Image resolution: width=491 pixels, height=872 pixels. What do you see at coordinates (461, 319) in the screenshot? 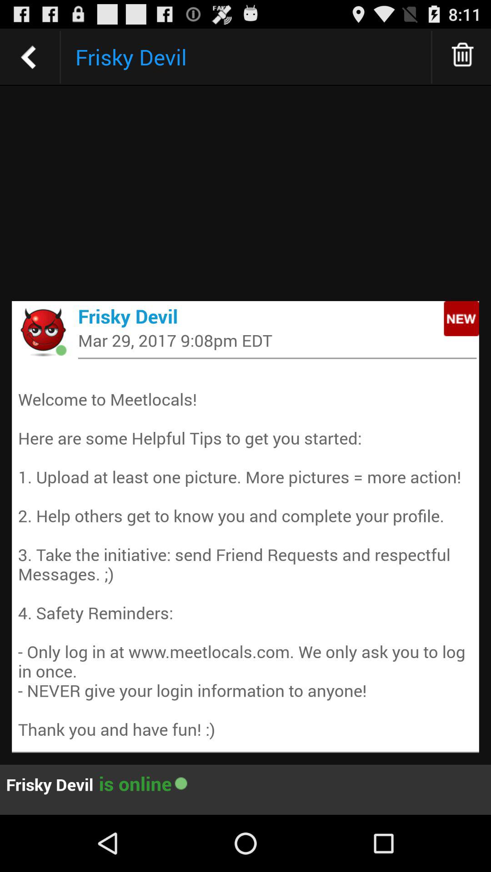
I see `launch icon on the right` at bounding box center [461, 319].